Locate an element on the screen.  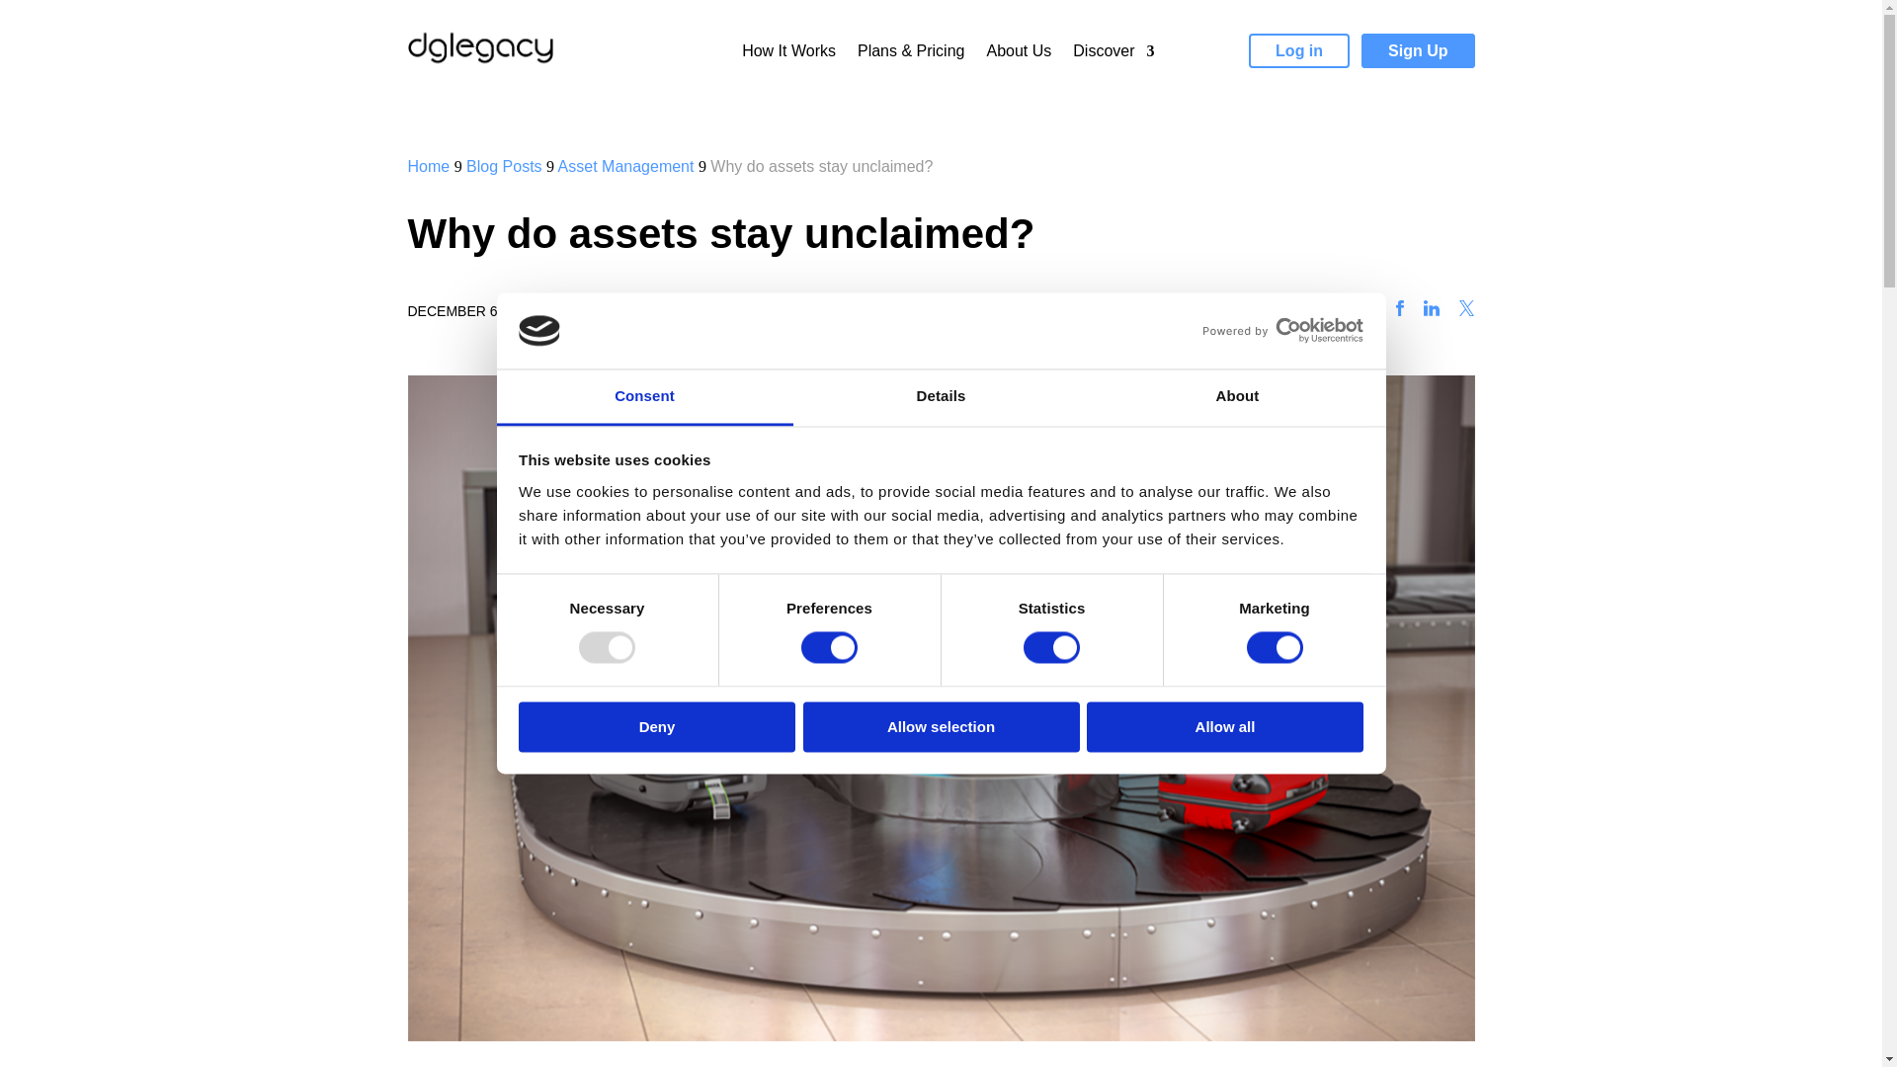
About is located at coordinates (1237, 397).